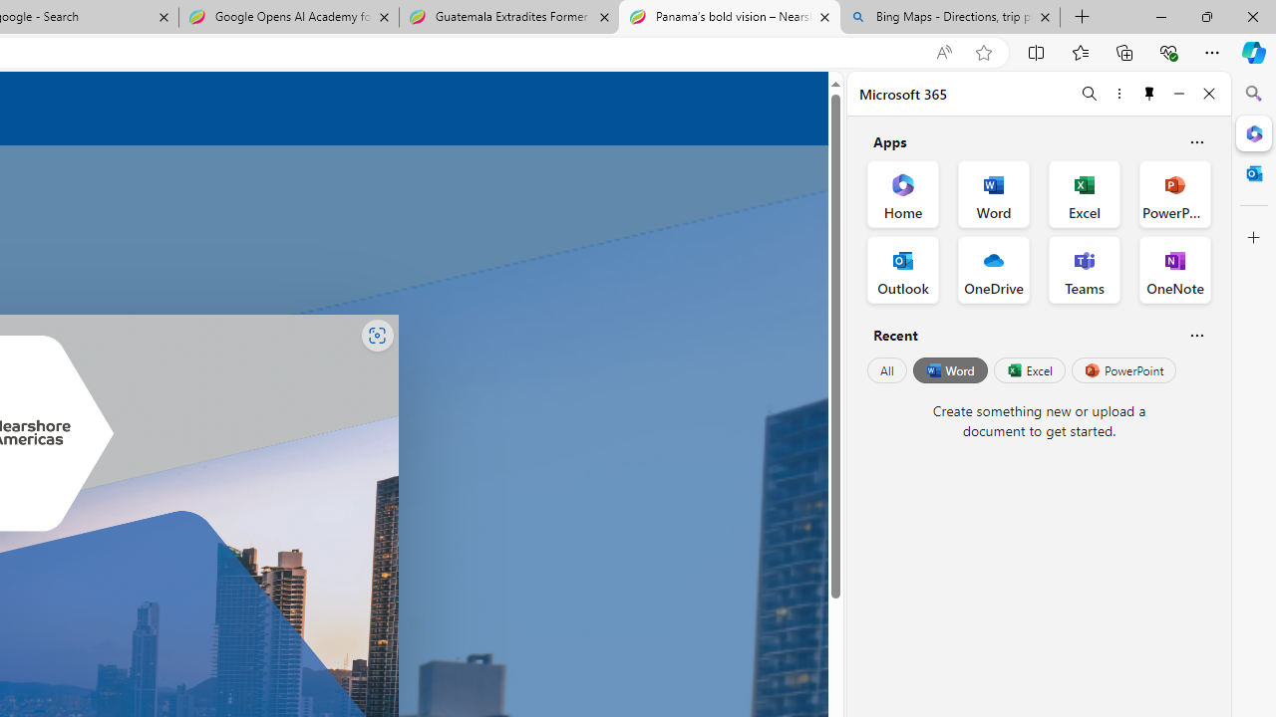  I want to click on OneNote Office App, so click(1174, 269).